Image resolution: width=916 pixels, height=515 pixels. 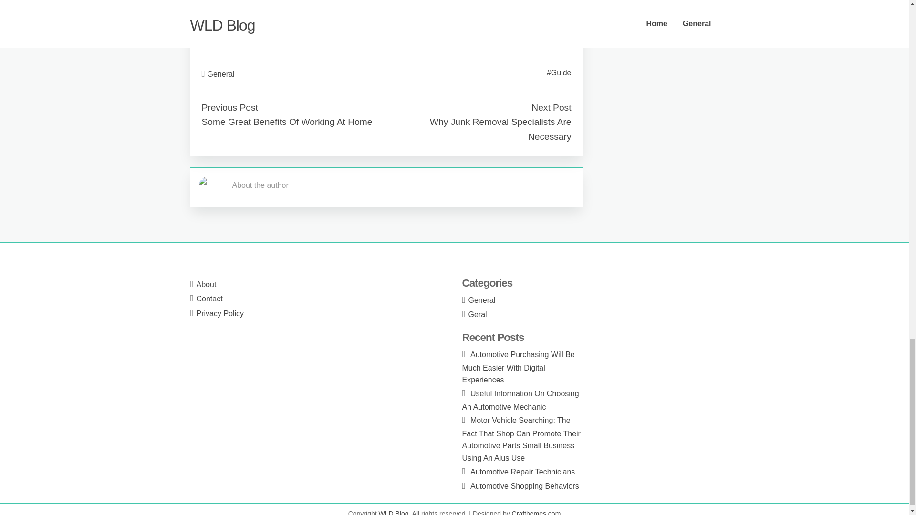 I want to click on General, so click(x=221, y=74).